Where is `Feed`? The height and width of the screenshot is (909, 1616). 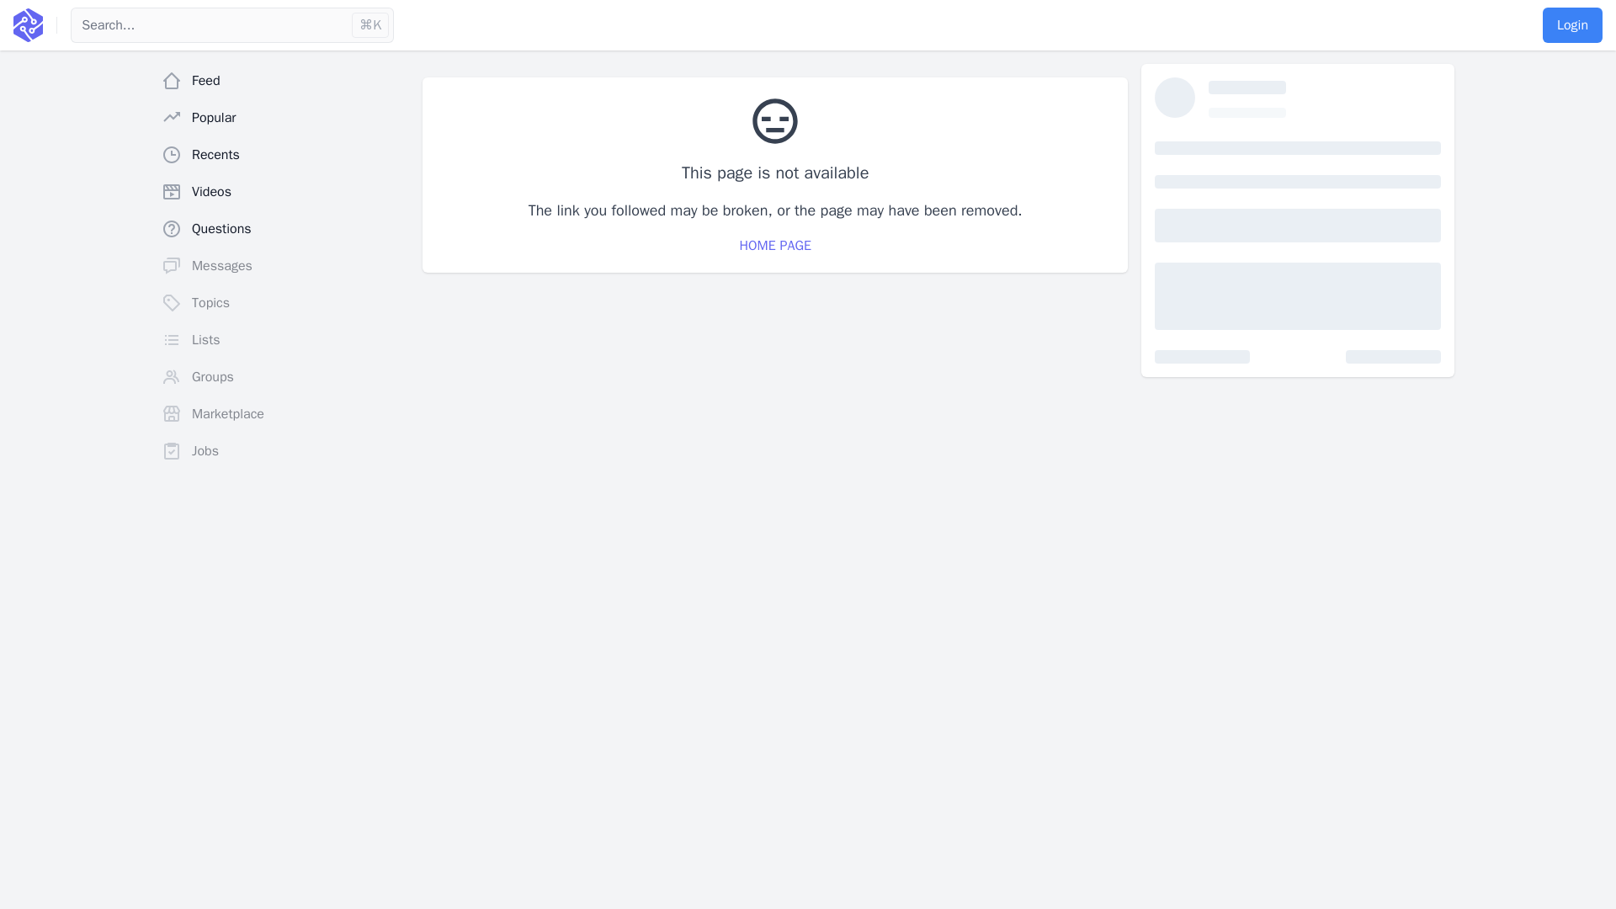 Feed is located at coordinates (284, 80).